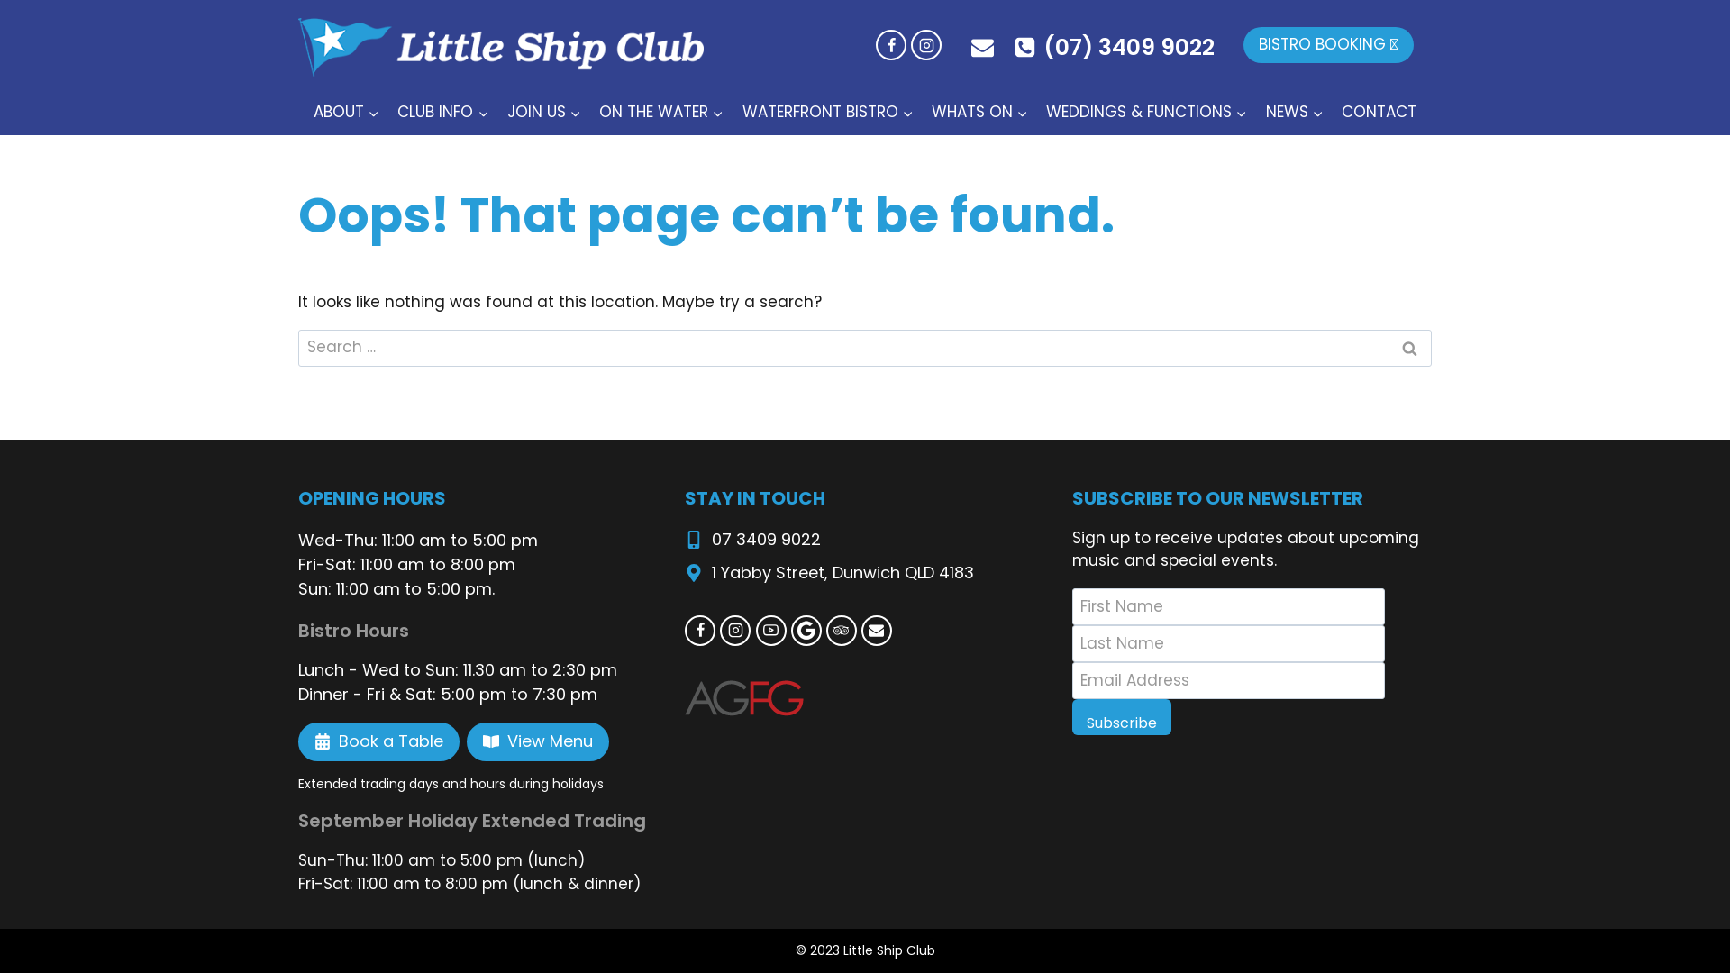  Describe the element at coordinates (753, 540) in the screenshot. I see `07 3409 9022` at that location.